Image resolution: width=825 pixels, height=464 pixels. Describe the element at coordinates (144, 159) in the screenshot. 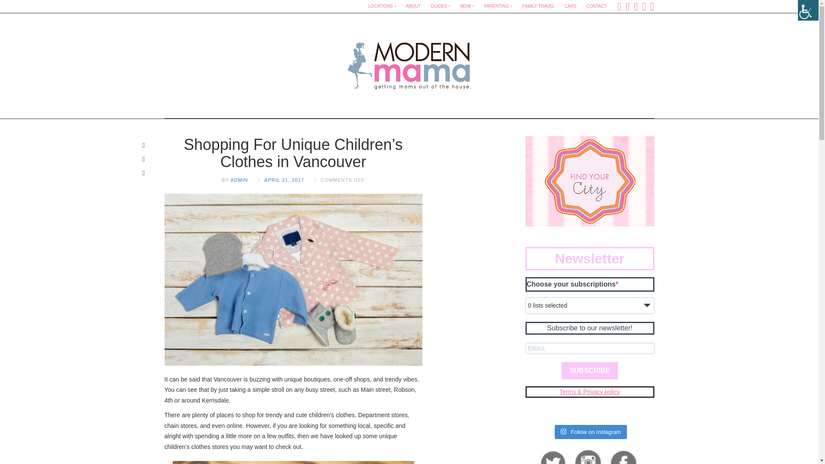

I see `Pin this Post` at that location.